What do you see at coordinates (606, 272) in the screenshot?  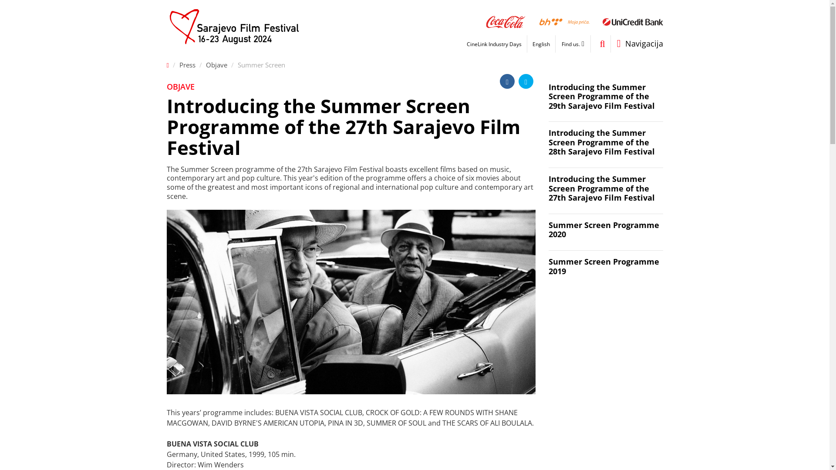 I see `Summer Screen Programme 2019` at bounding box center [606, 272].